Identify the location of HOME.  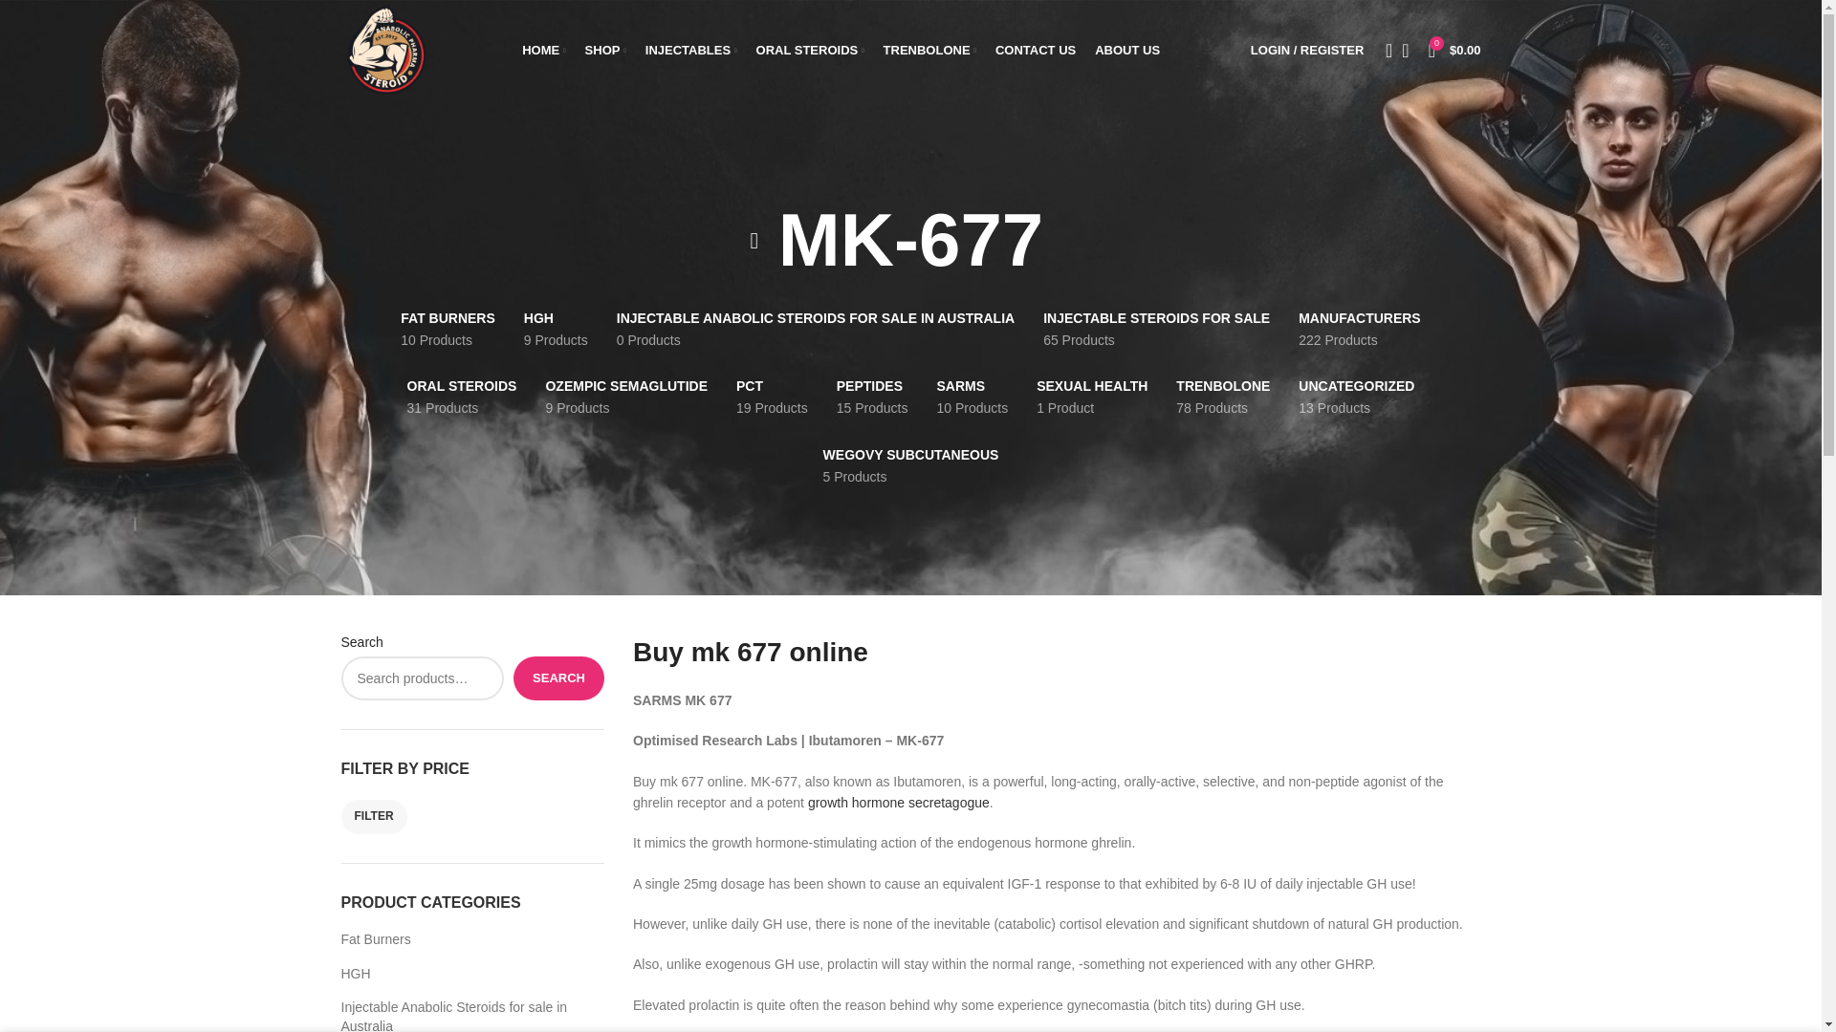
(543, 50).